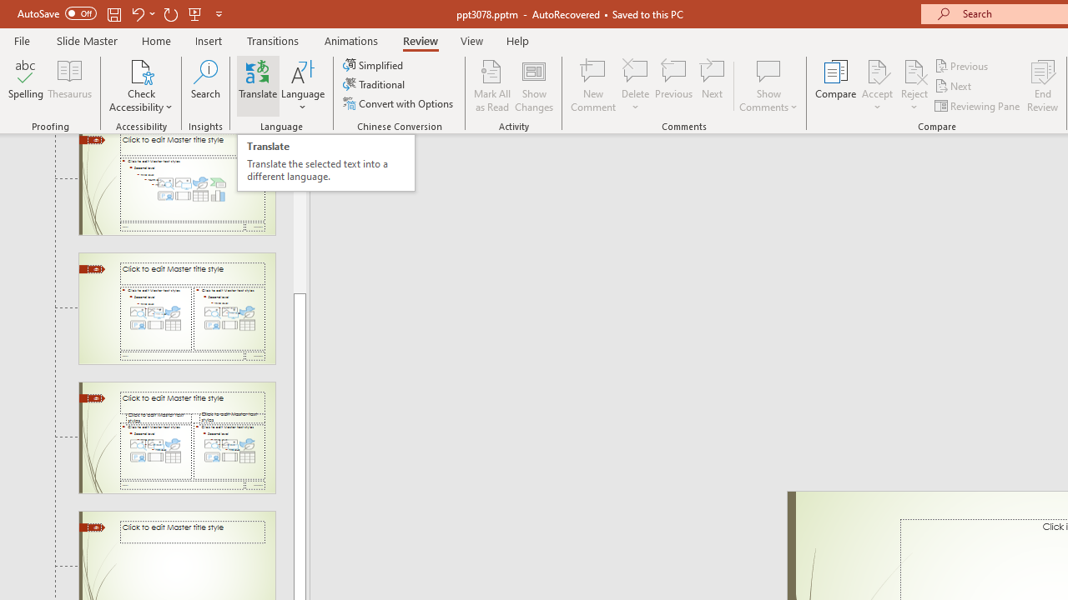 The width and height of the screenshot is (1068, 600). I want to click on Check Accessibility, so click(141, 70).